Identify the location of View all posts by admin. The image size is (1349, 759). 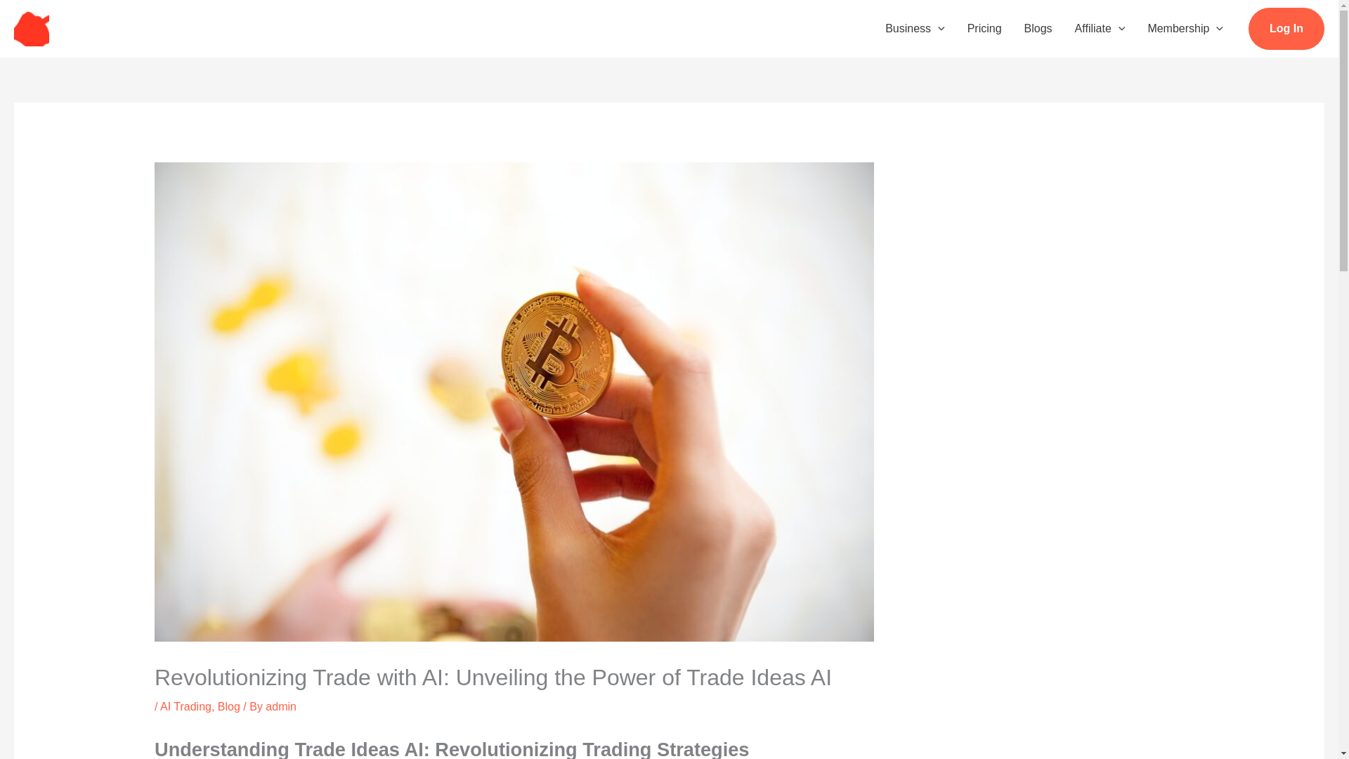
(281, 706).